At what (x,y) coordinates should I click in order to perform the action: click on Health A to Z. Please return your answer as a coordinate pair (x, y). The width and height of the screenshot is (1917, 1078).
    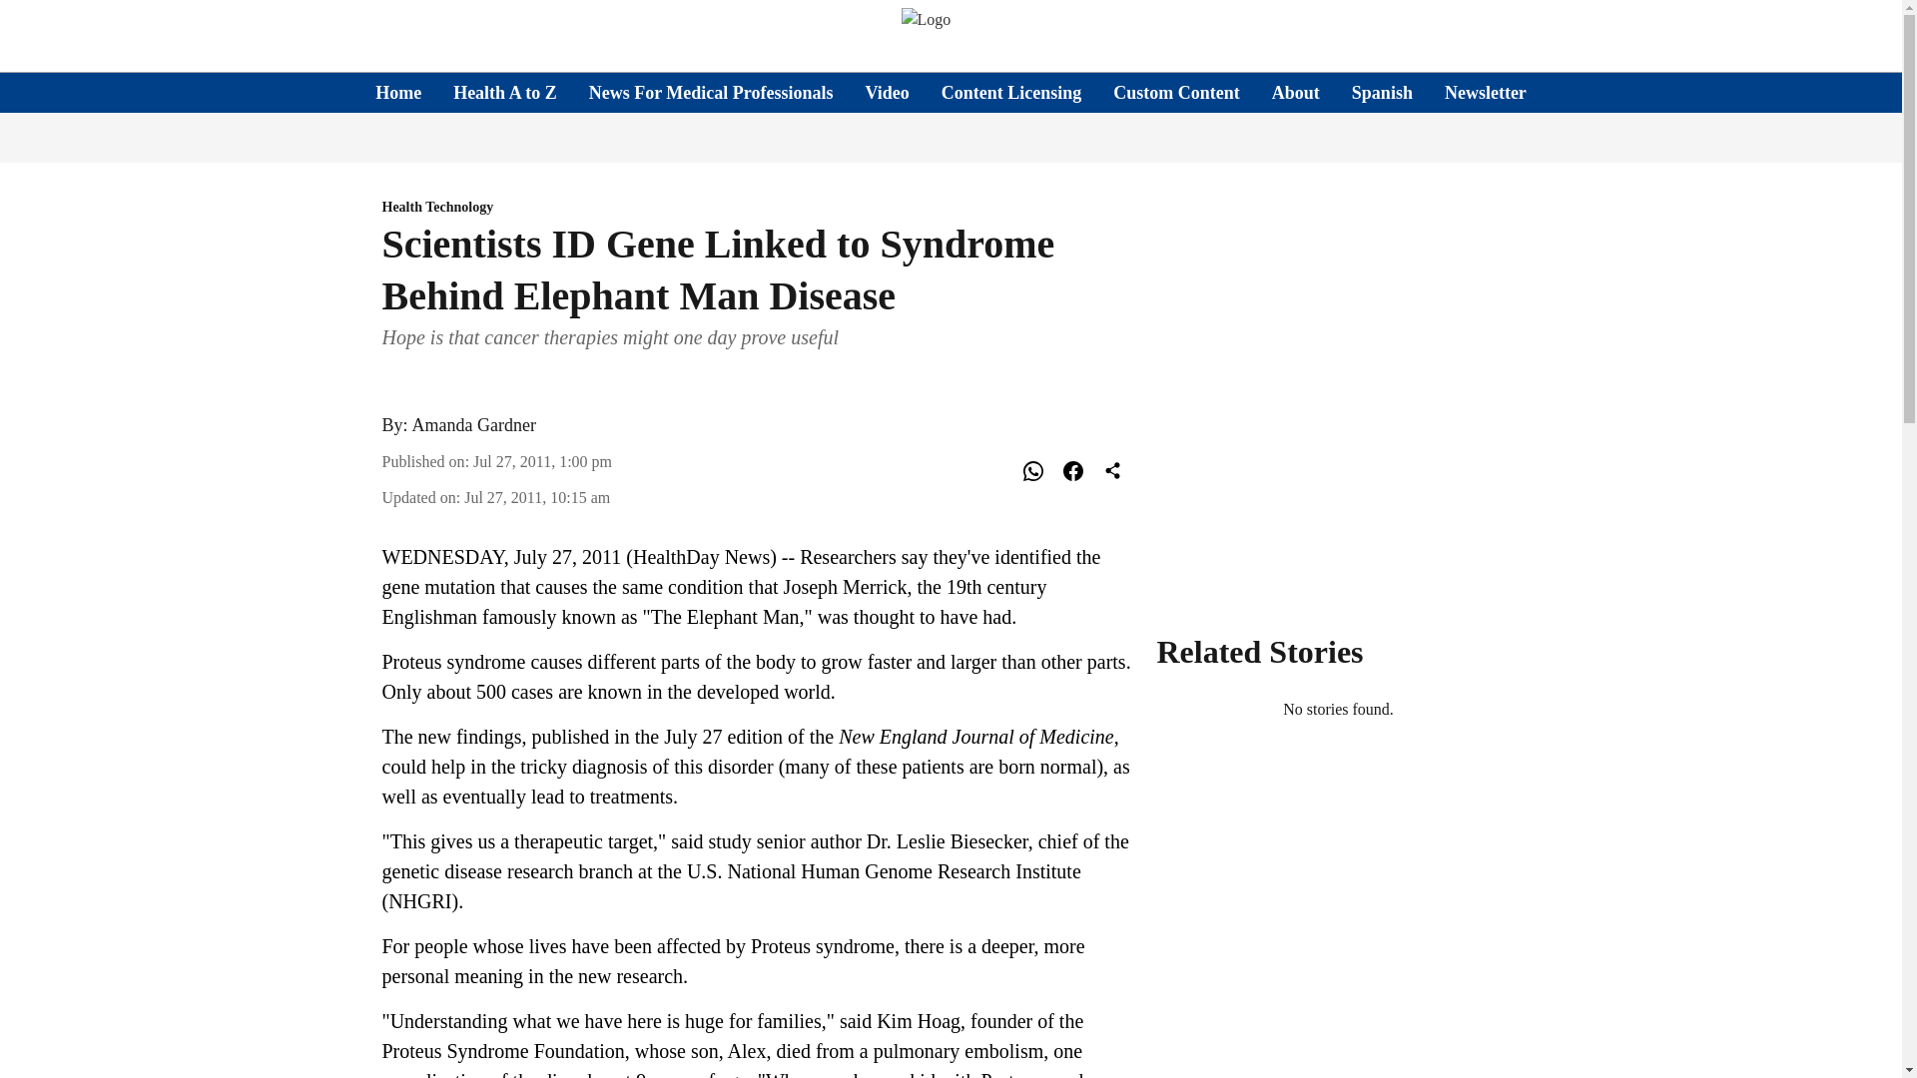
    Looking at the image, I should click on (505, 92).